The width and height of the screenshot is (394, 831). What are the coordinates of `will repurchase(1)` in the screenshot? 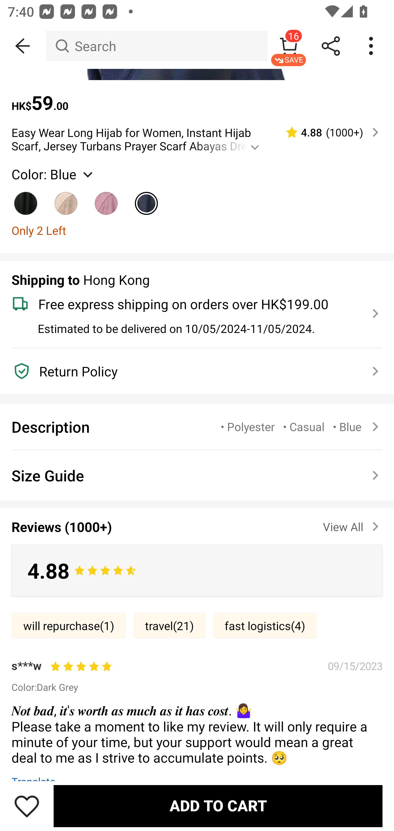 It's located at (68, 625).